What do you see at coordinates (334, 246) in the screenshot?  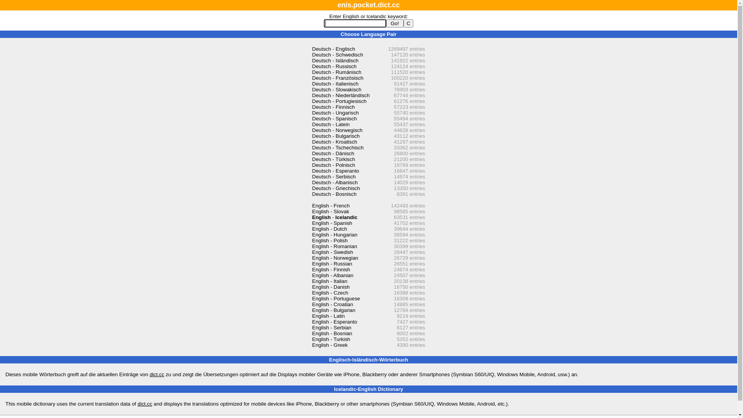 I see `English - Romanian` at bounding box center [334, 246].